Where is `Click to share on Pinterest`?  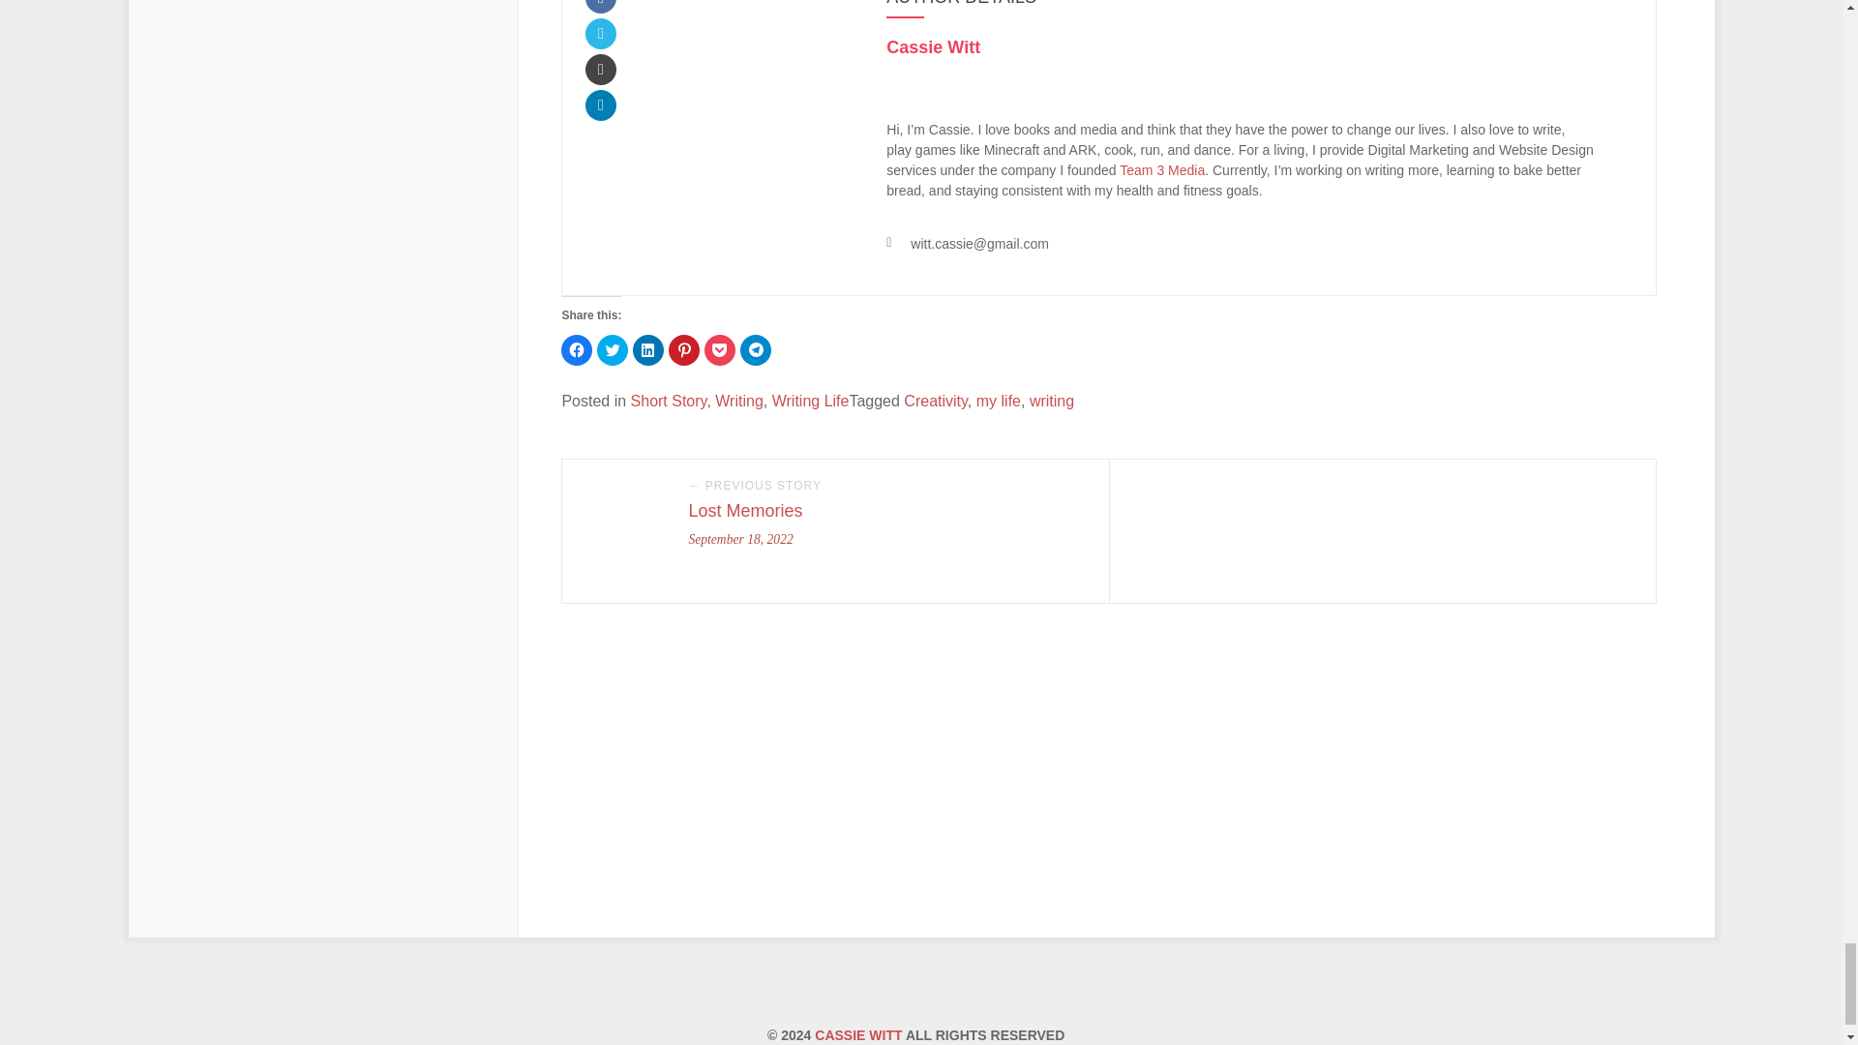
Click to share on Pinterest is located at coordinates (684, 350).